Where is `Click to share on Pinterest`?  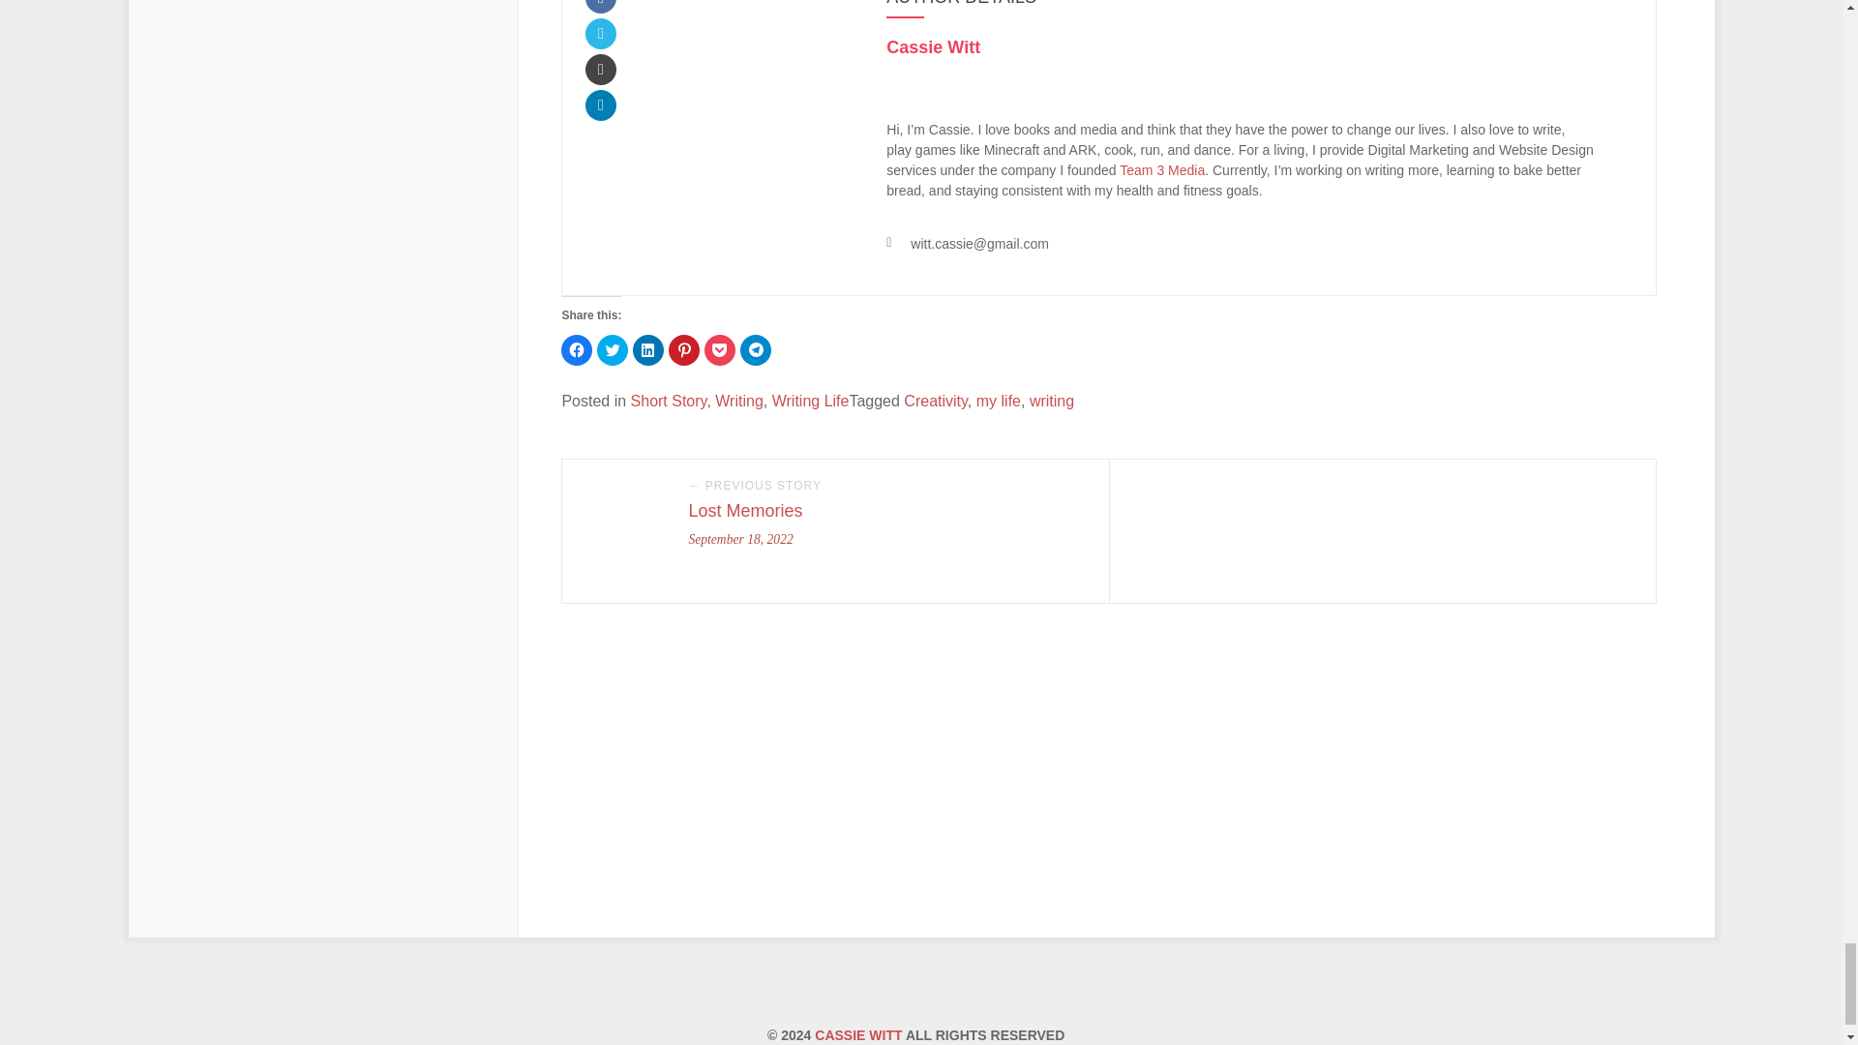
Click to share on Pinterest is located at coordinates (684, 350).